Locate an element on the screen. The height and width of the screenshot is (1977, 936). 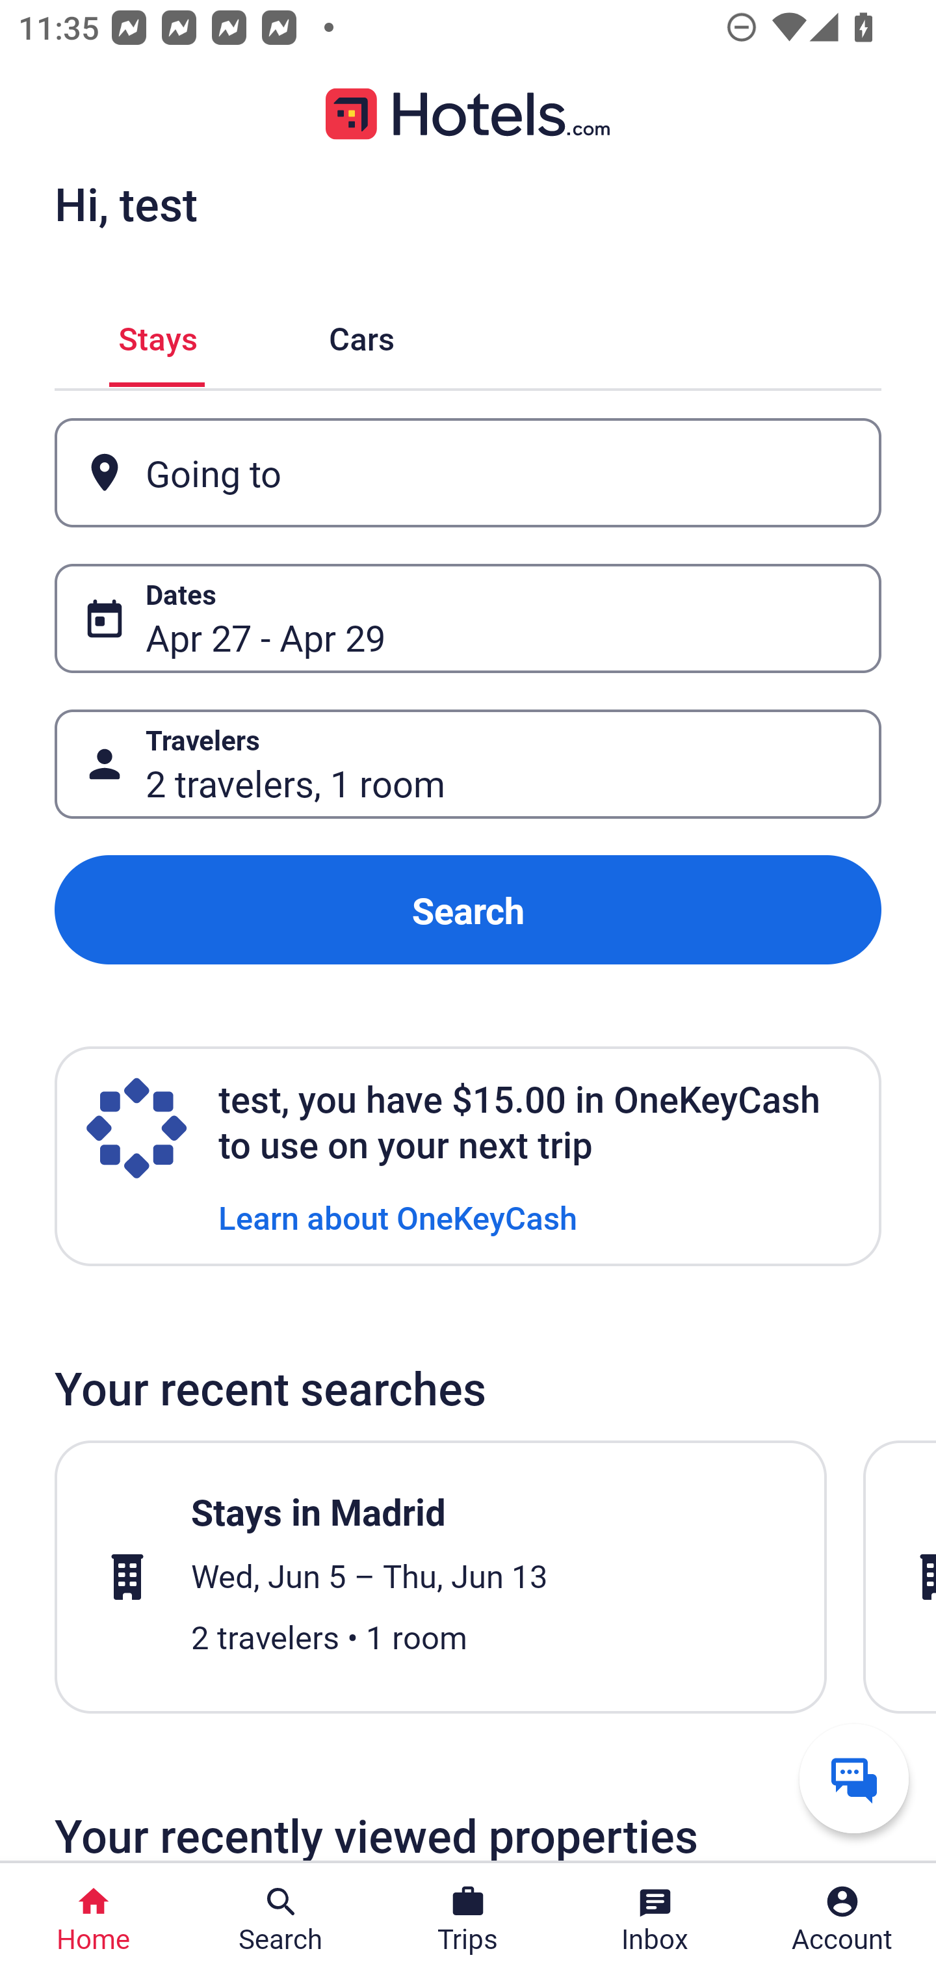
Search Search Button is located at coordinates (281, 1920).